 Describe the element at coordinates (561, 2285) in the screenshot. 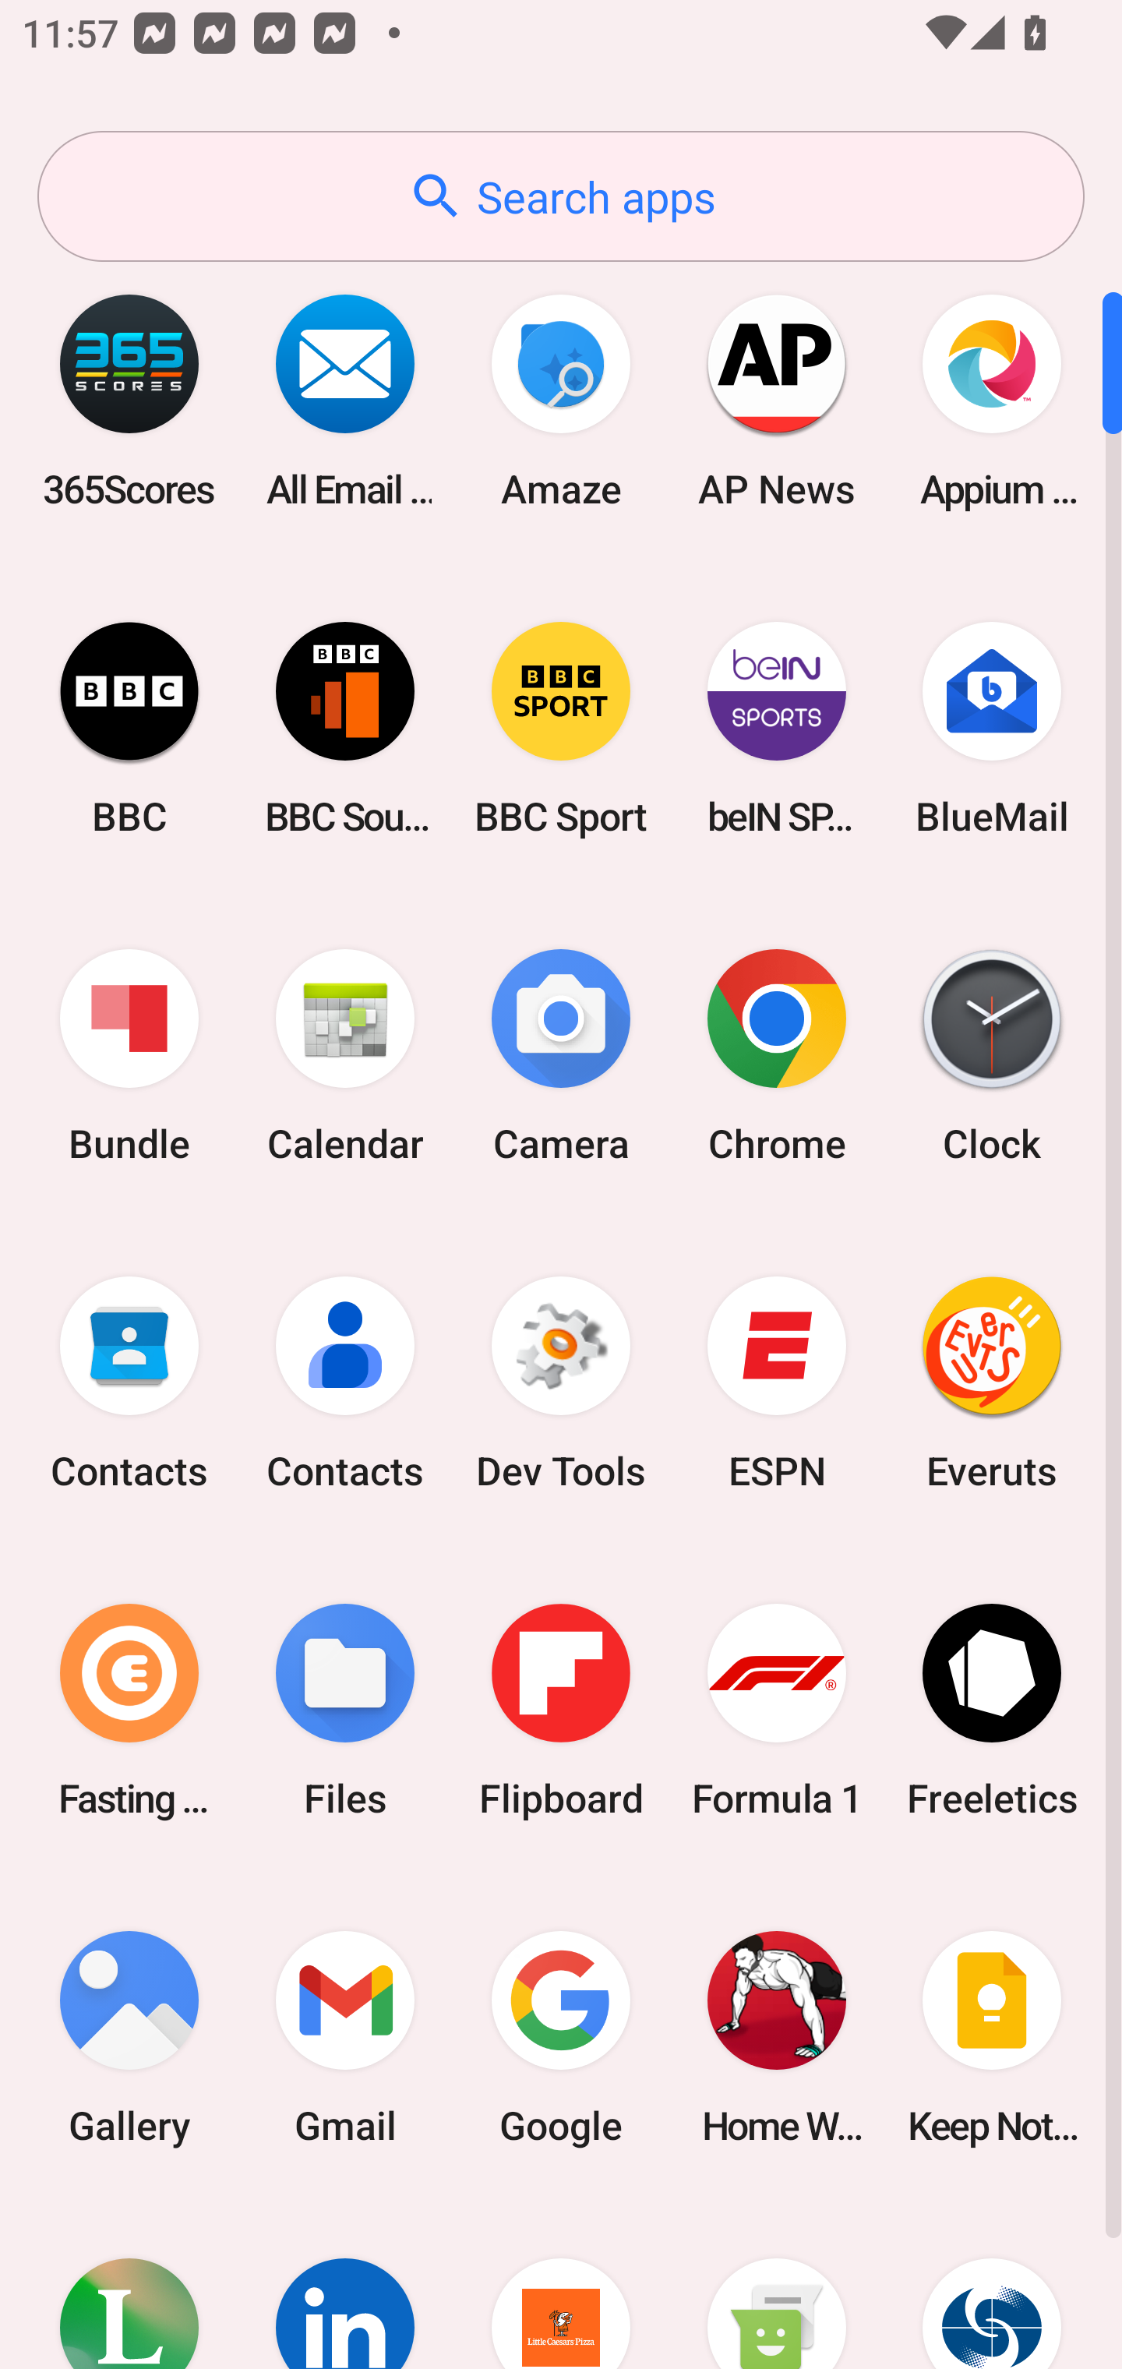

I see `Little Caesars Pizza` at that location.